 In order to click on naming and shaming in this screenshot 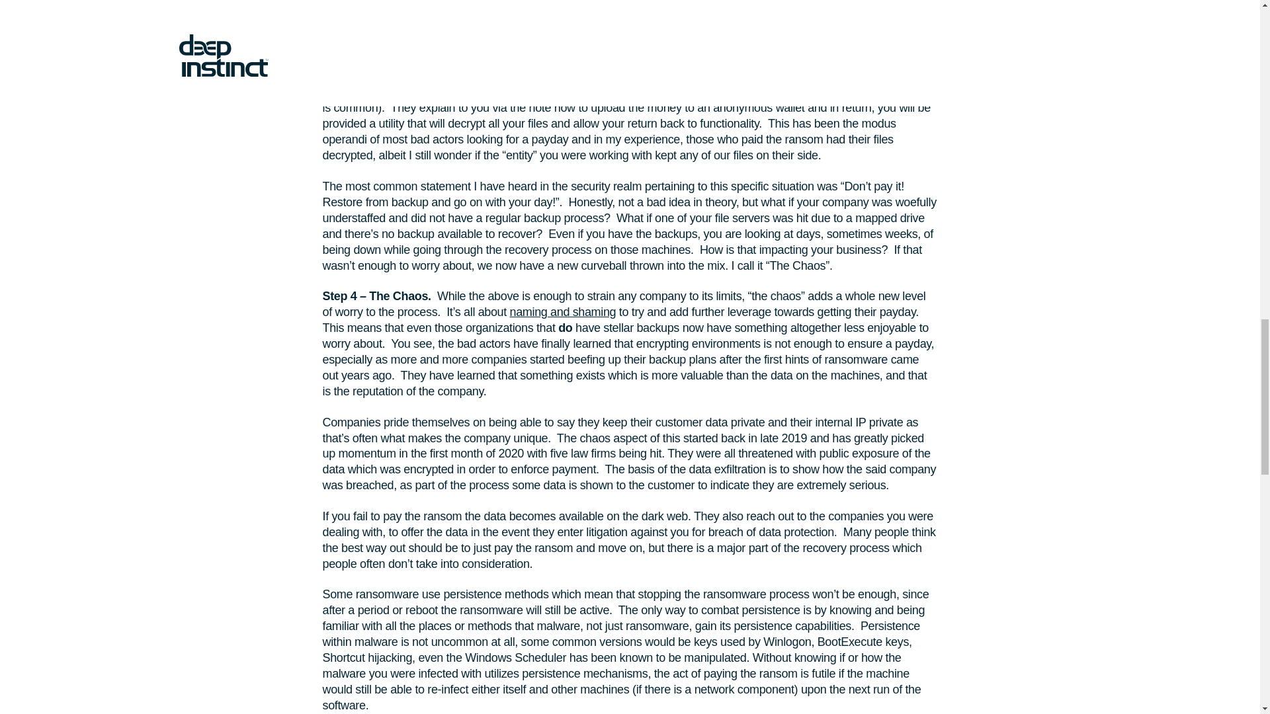, I will do `click(563, 312)`.